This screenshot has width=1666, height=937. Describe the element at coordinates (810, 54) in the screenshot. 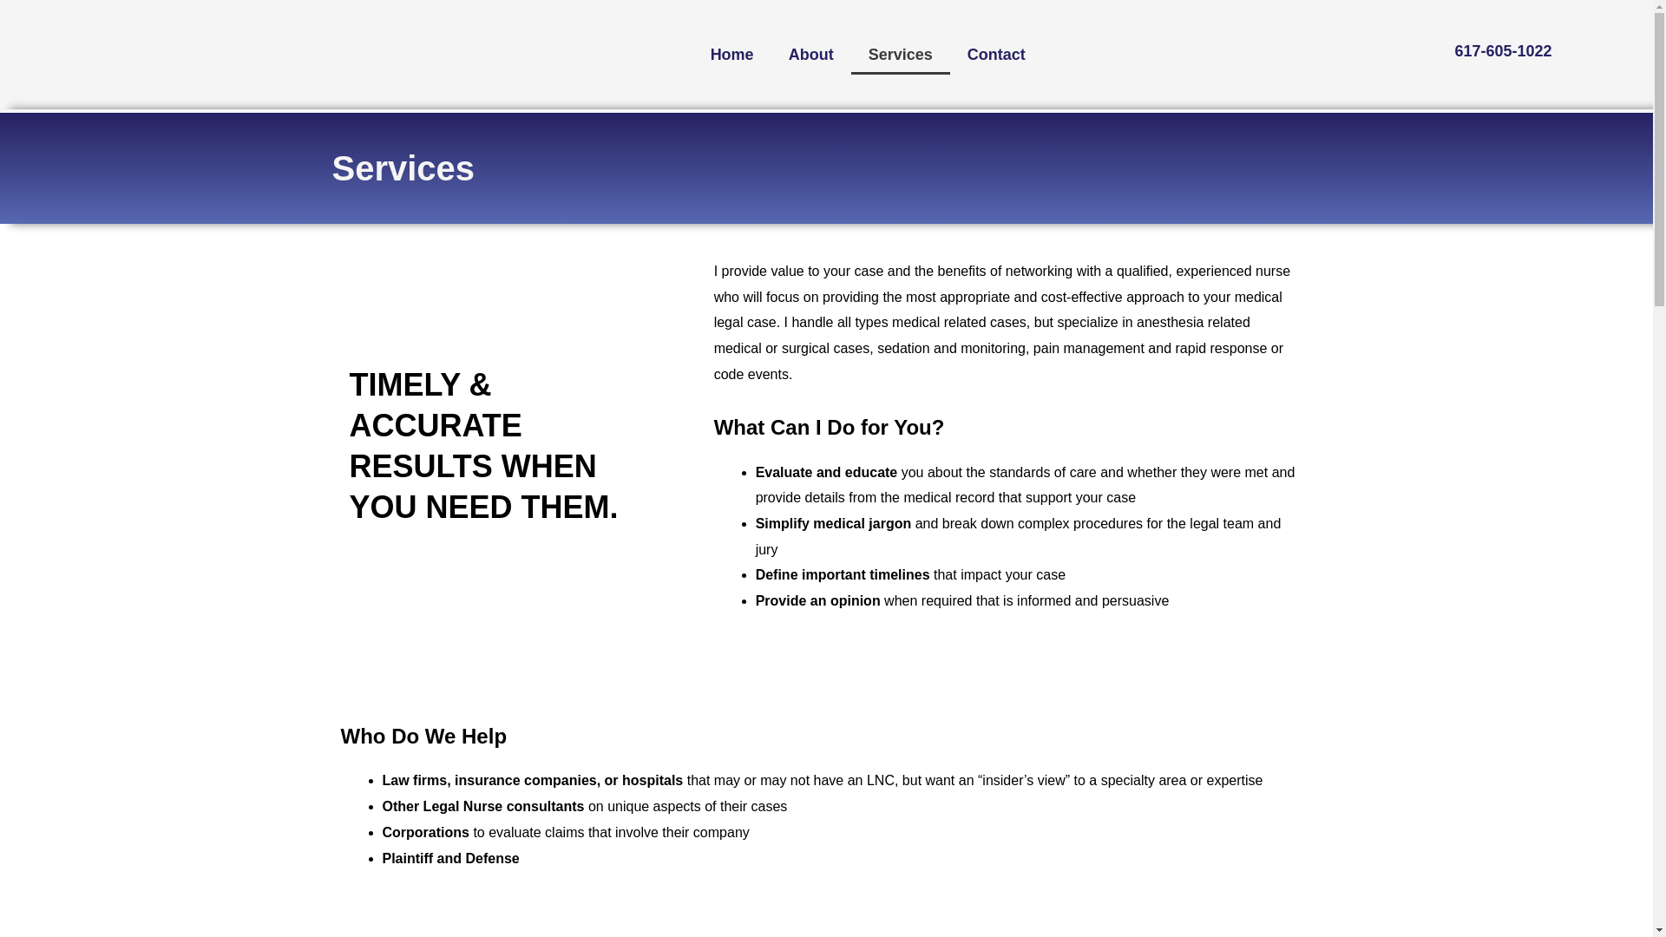

I see `About` at that location.